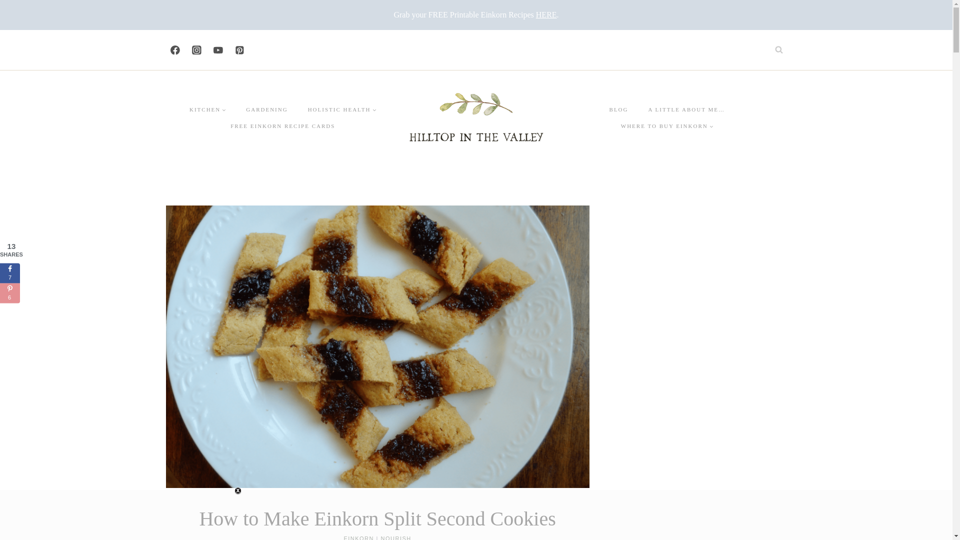 The image size is (960, 540). Describe the element at coordinates (10, 292) in the screenshot. I see `Save to Pinterest` at that location.